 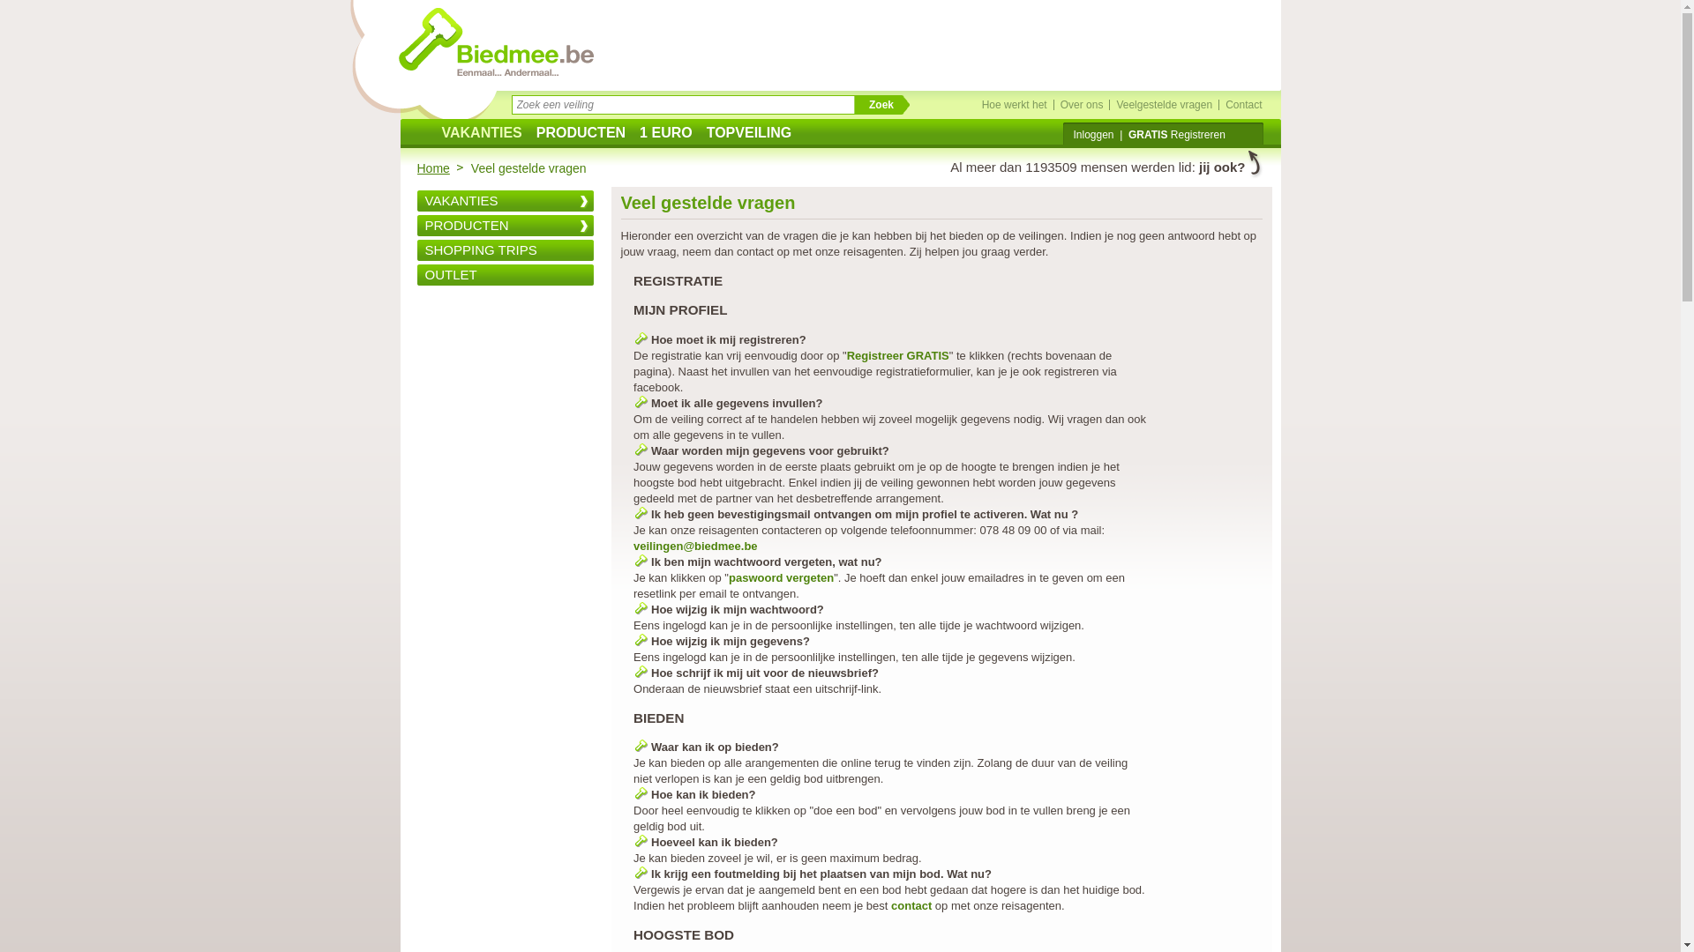 What do you see at coordinates (505, 201) in the screenshot?
I see `VAKANTIES` at bounding box center [505, 201].